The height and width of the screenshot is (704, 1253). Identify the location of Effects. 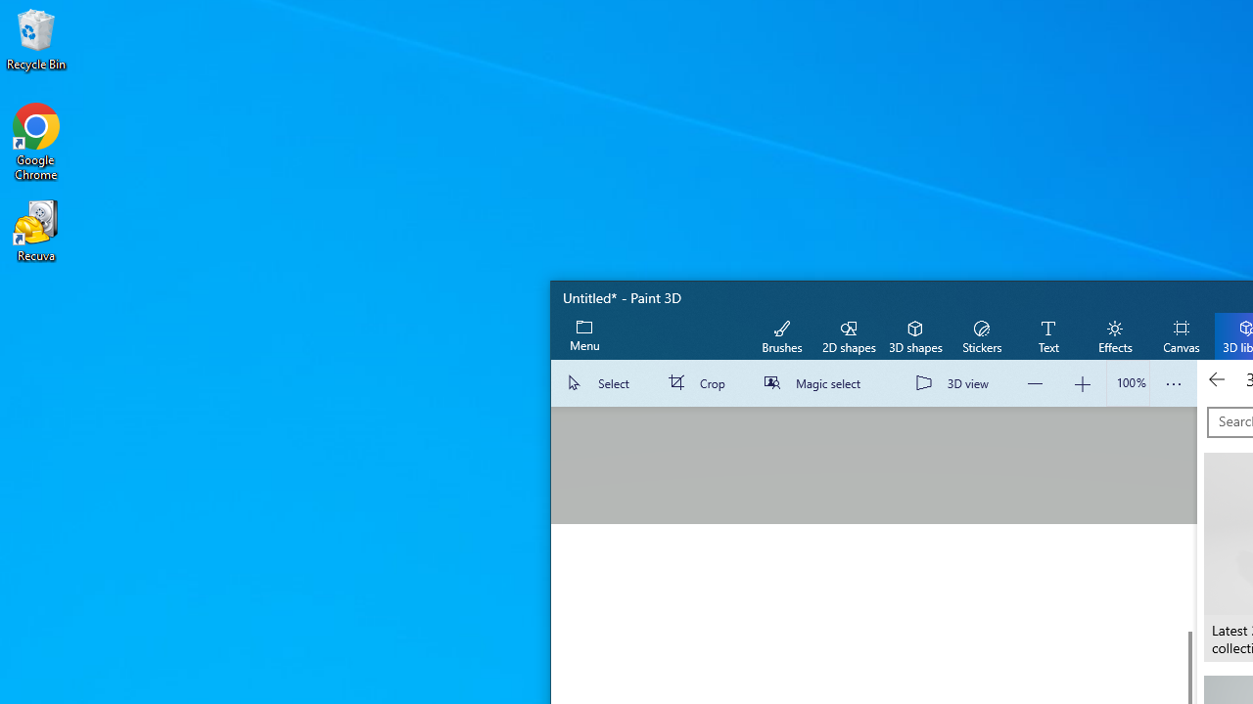
(1114, 335).